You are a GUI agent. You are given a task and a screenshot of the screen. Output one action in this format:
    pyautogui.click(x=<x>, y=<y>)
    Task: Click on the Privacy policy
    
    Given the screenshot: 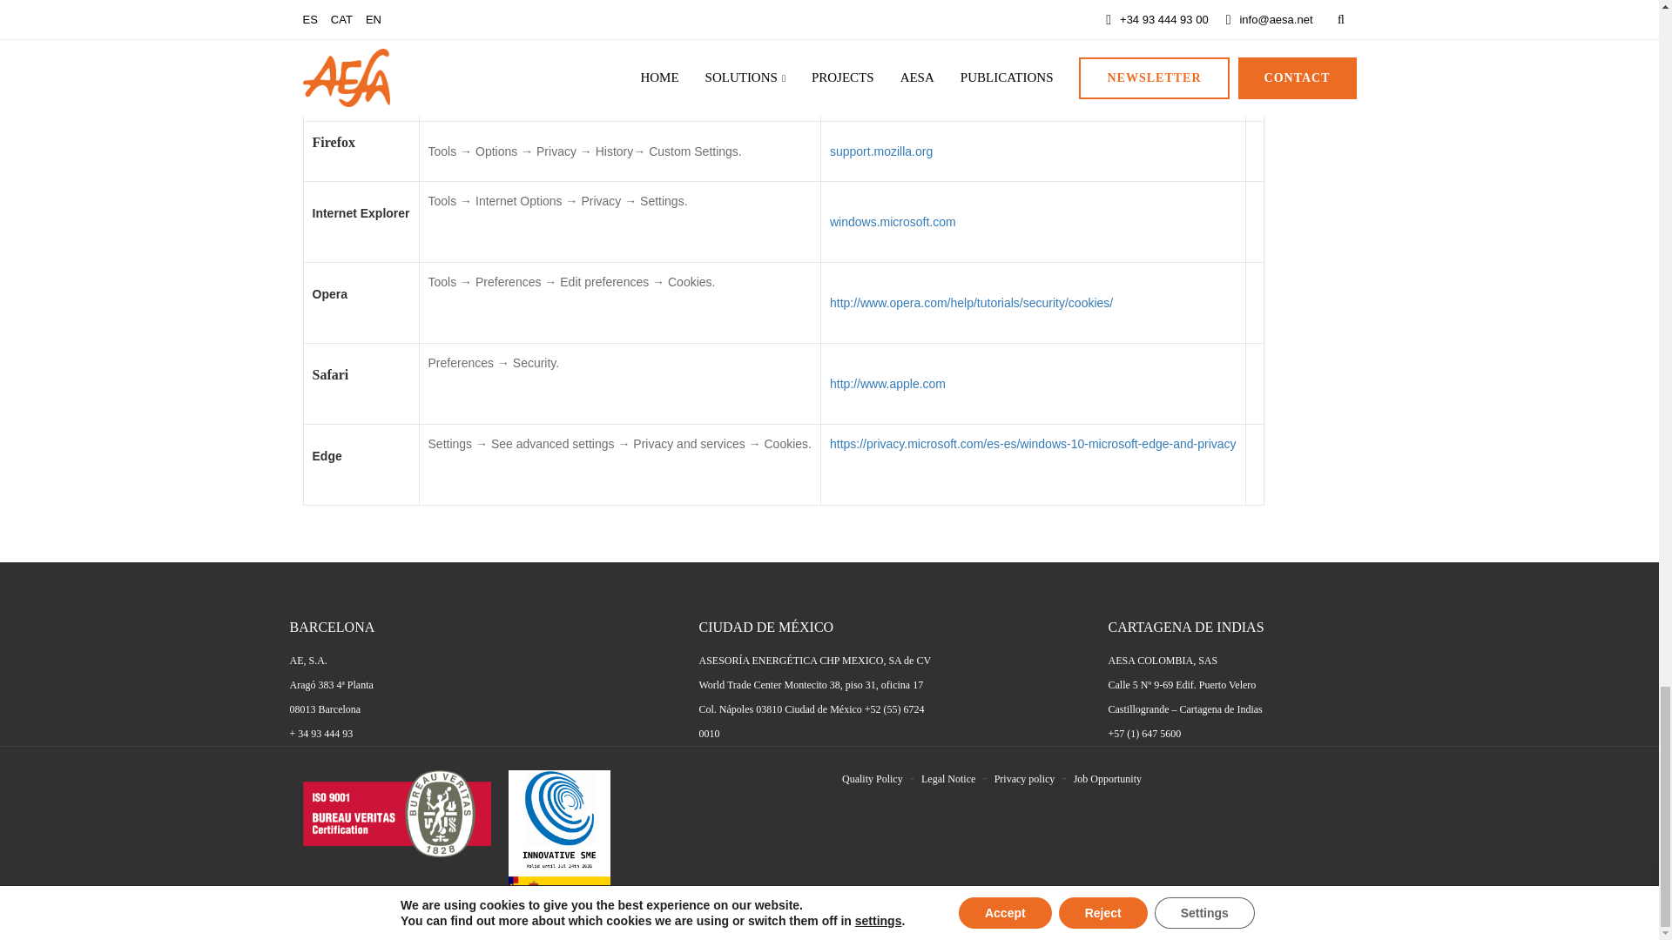 What is the action you would take?
    pyautogui.click(x=1024, y=778)
    